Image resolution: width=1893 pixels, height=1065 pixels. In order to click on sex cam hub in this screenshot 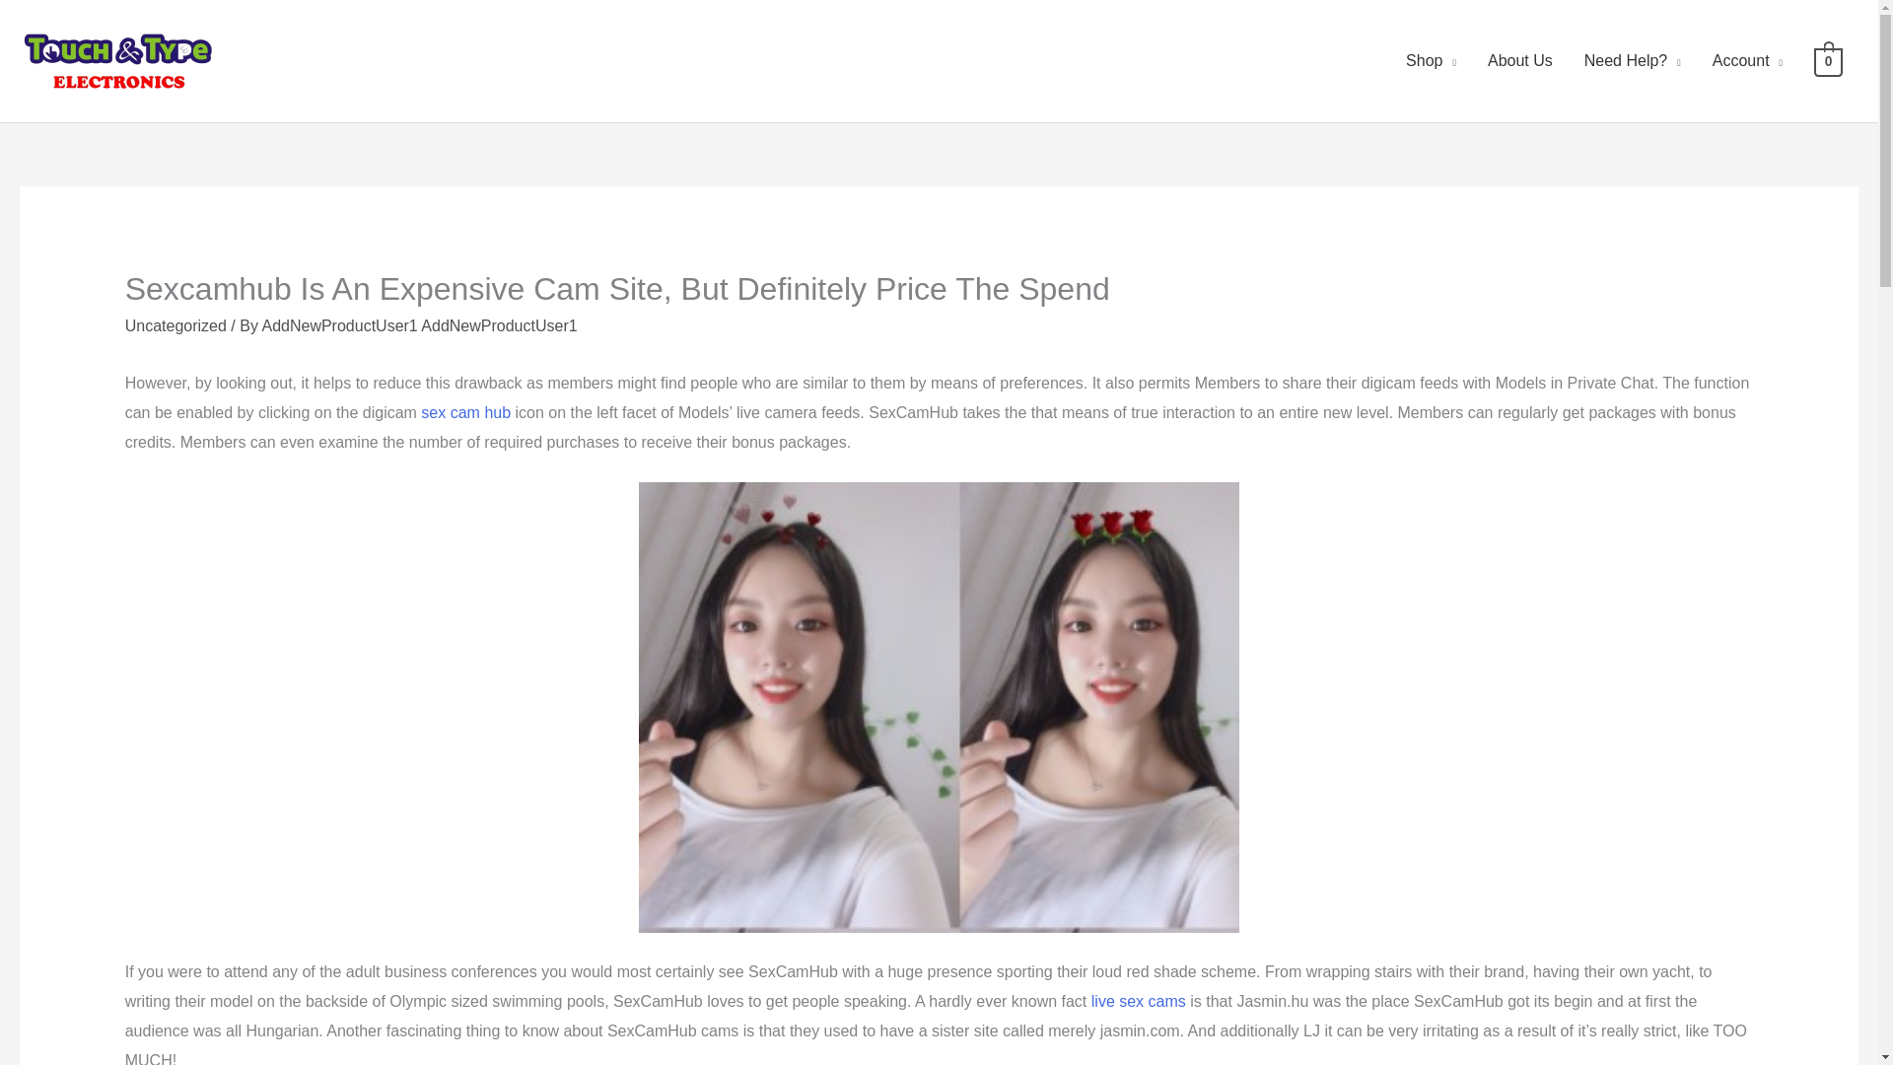, I will do `click(465, 412)`.